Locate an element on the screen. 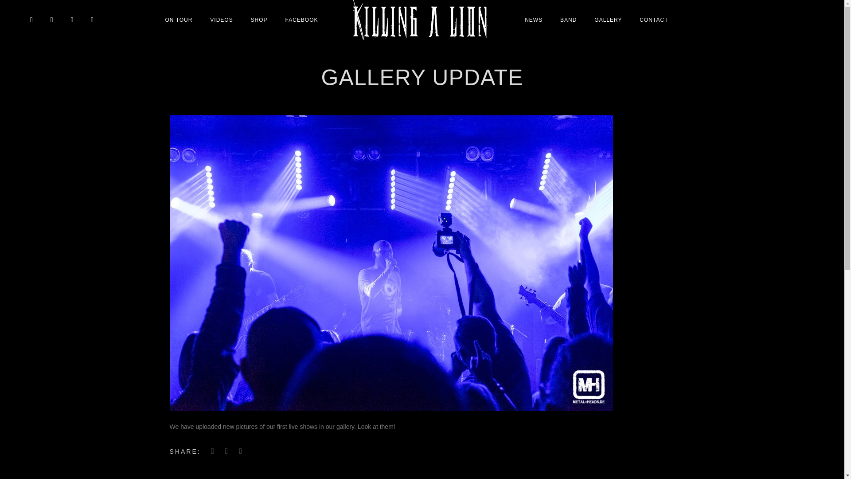 The width and height of the screenshot is (851, 479). VIDEOS is located at coordinates (222, 20).